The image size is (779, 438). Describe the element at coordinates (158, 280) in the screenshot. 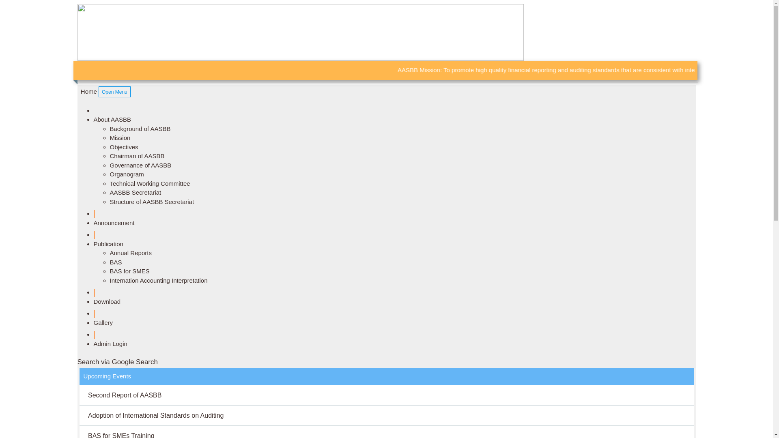

I see `Internation Accounting Interpretation` at that location.